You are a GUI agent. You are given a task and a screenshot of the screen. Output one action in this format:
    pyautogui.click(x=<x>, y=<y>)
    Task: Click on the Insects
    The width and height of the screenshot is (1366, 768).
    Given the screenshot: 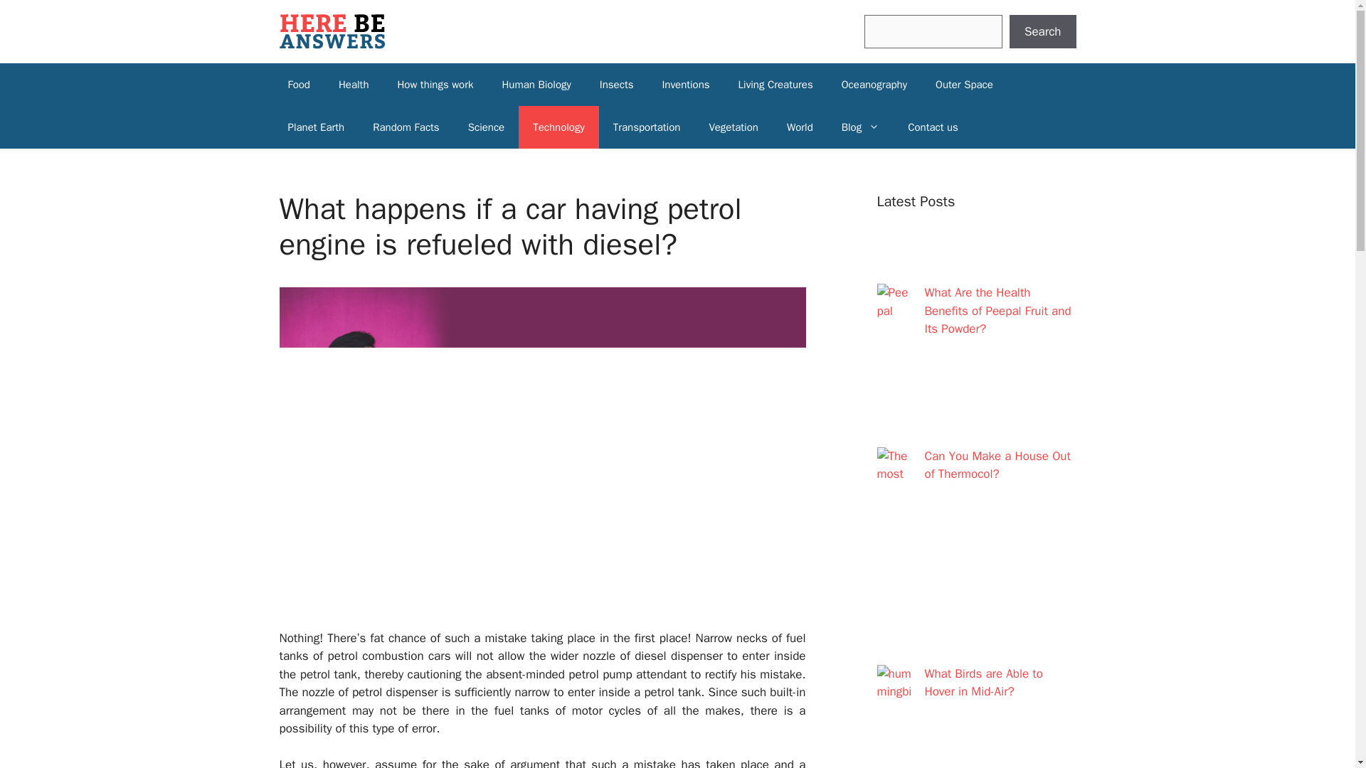 What is the action you would take?
    pyautogui.click(x=616, y=84)
    